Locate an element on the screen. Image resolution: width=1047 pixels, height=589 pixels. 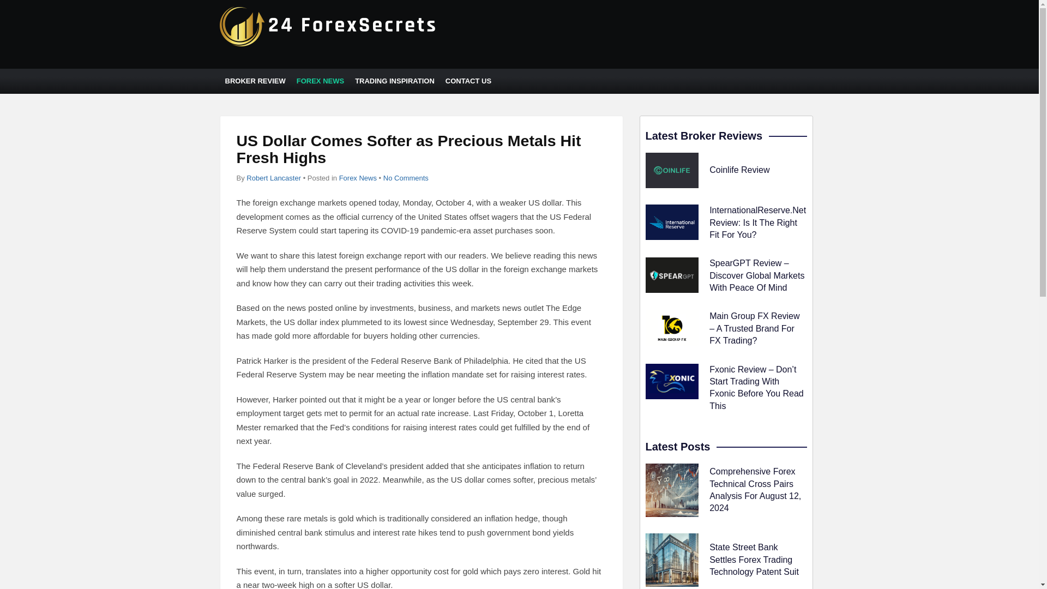
Robert Lancaster is located at coordinates (274, 178).